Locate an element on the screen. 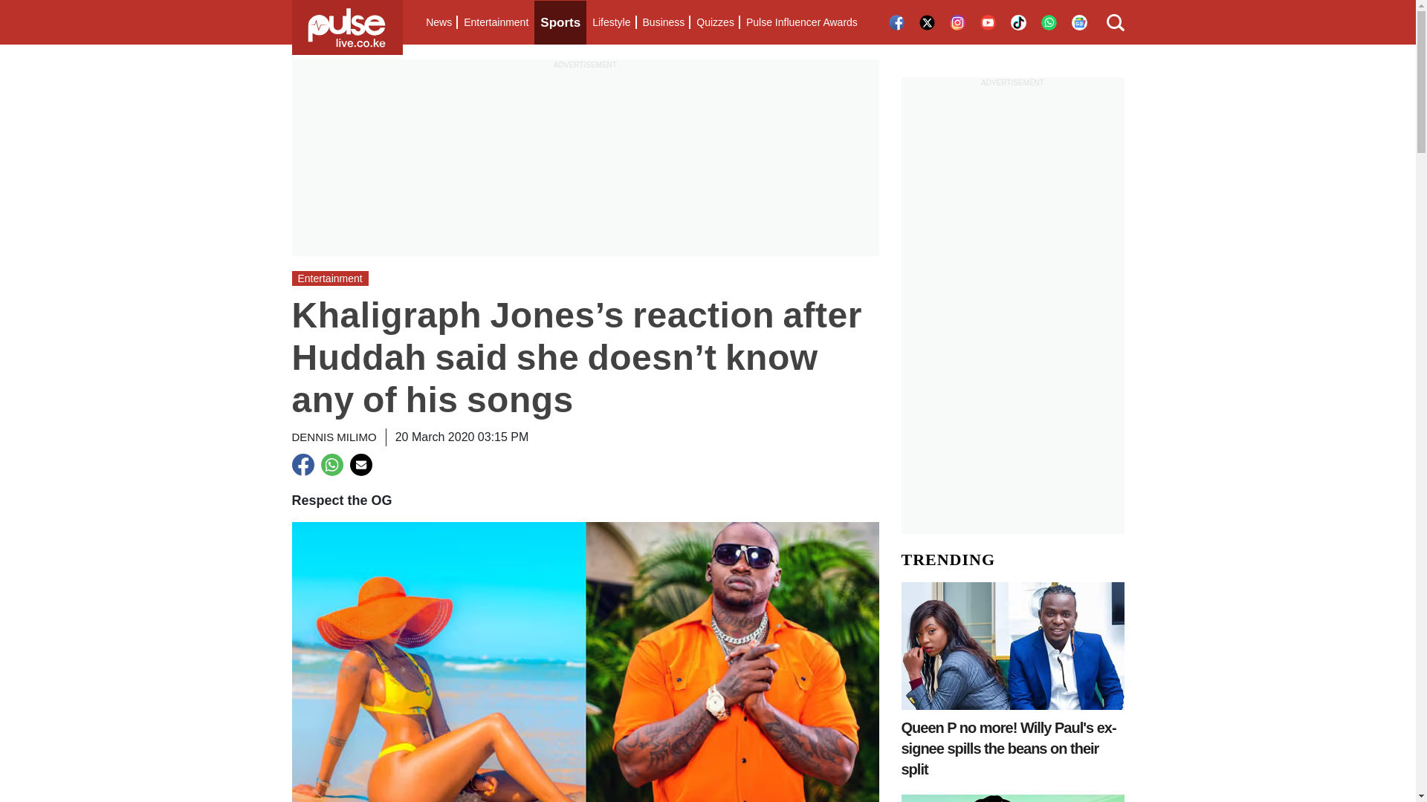 This screenshot has width=1427, height=802. Sports is located at coordinates (560, 22).